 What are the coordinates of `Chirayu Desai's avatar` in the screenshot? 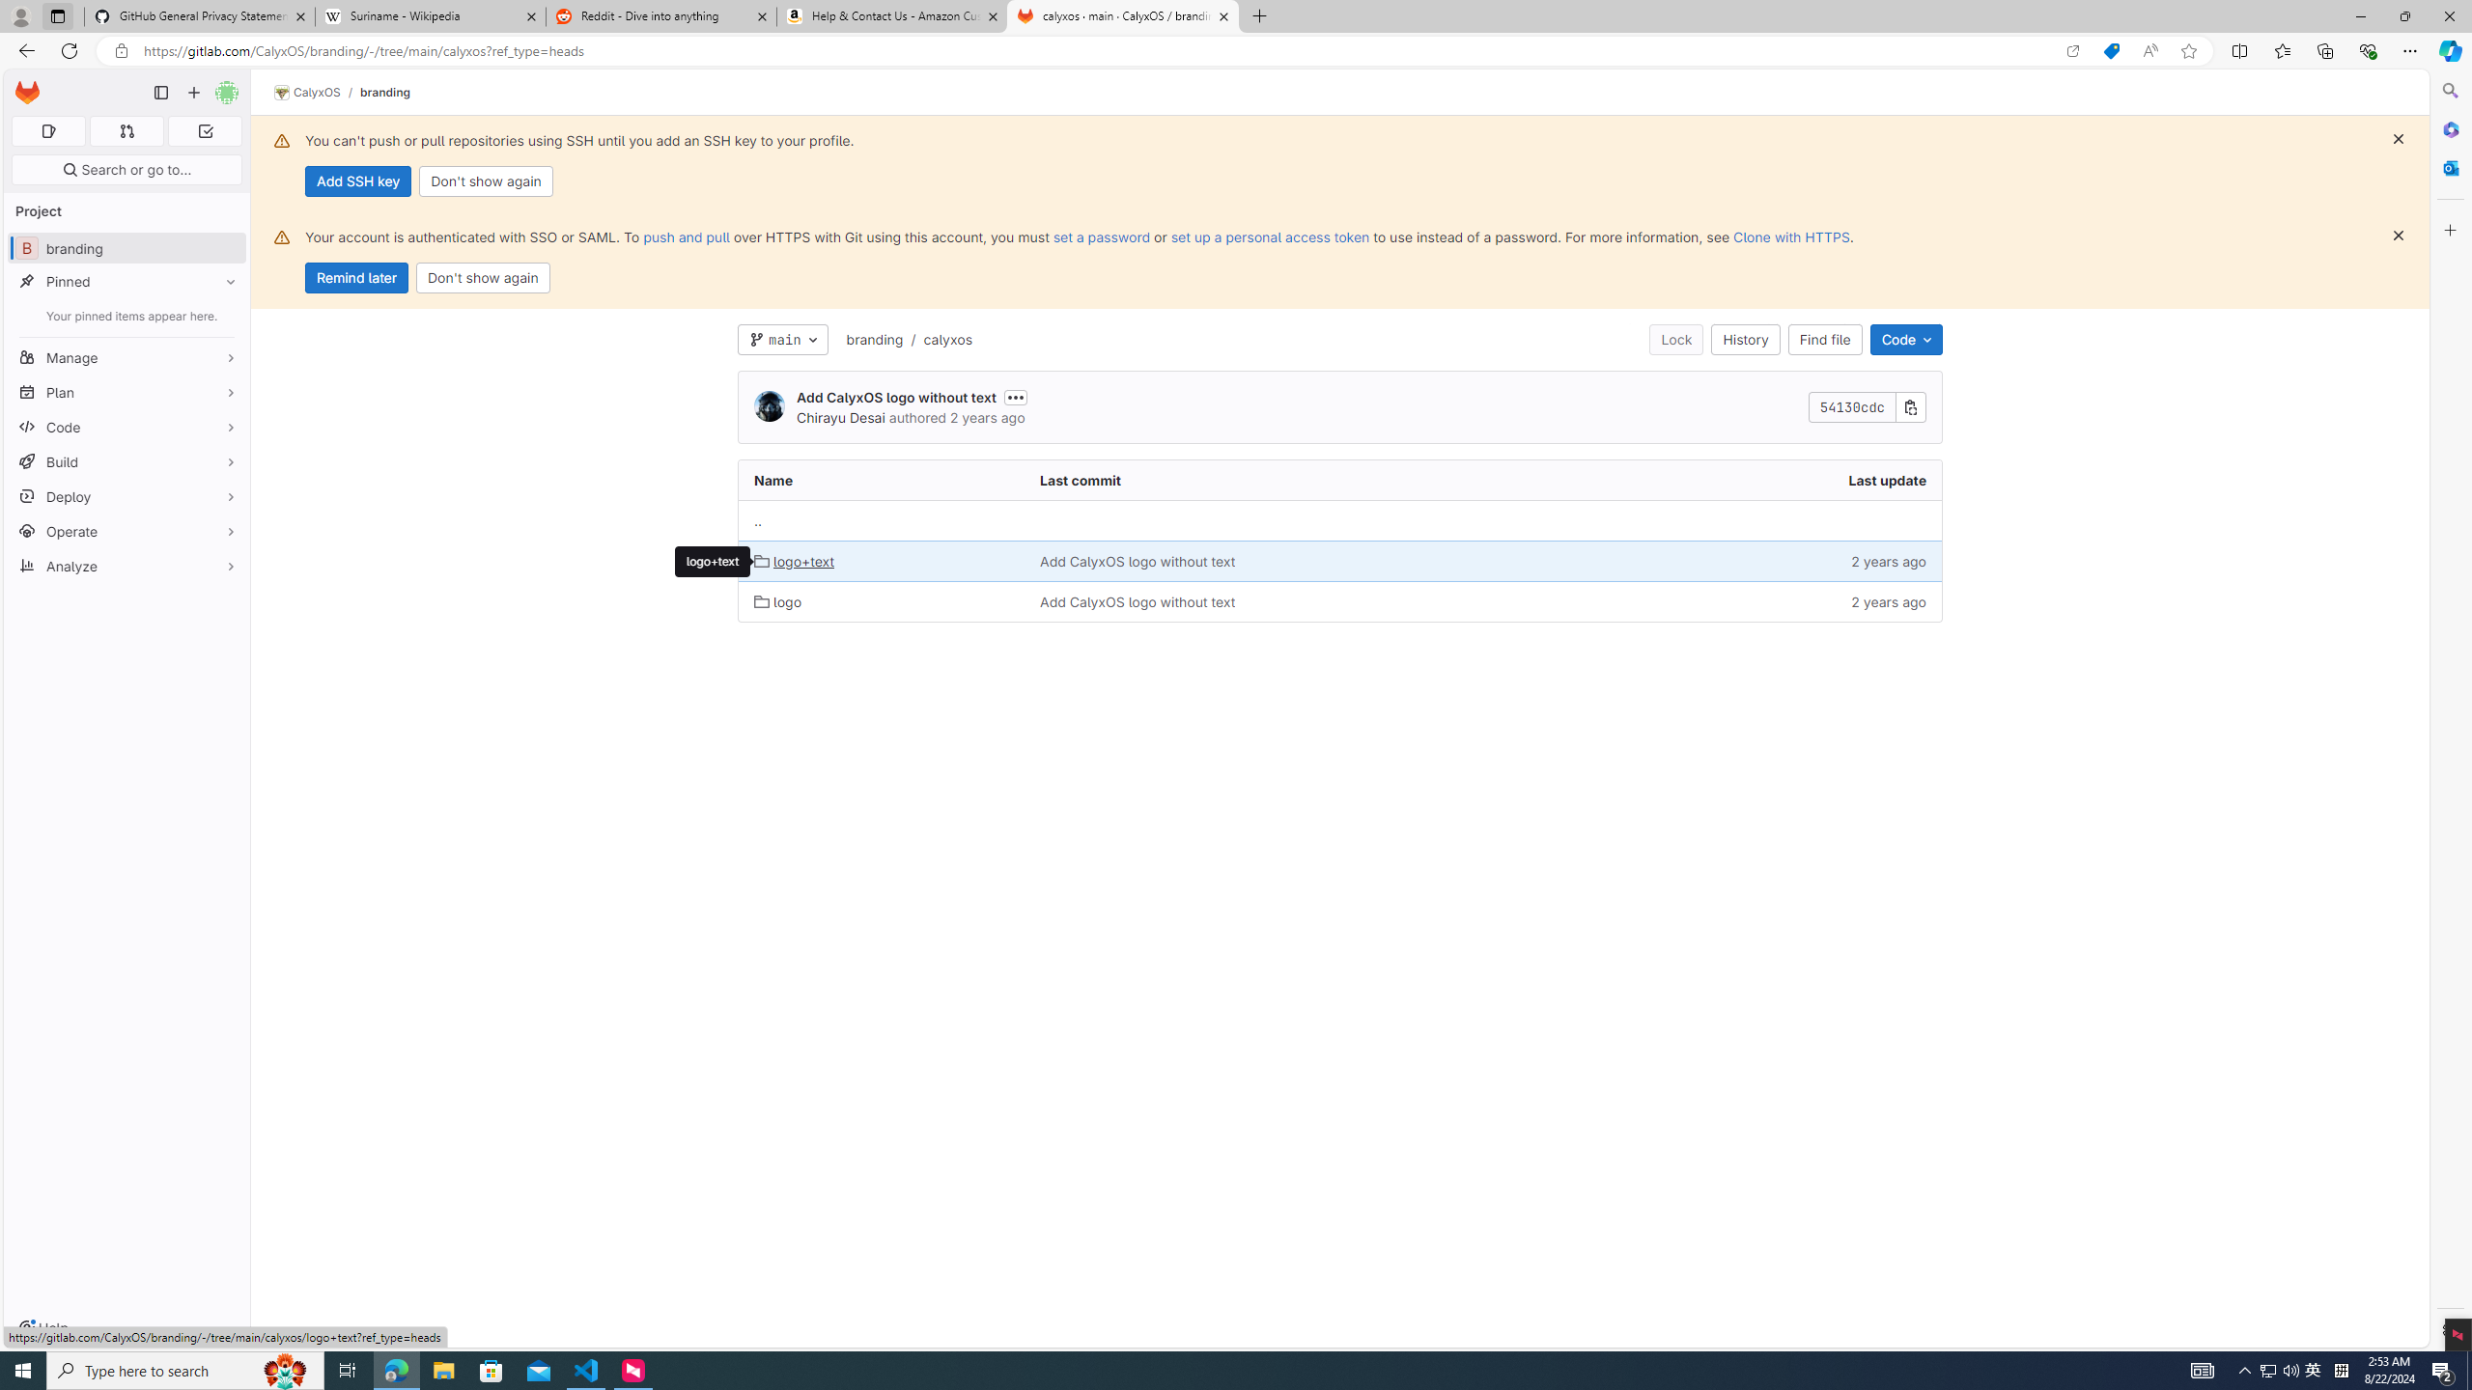 It's located at (770, 407).